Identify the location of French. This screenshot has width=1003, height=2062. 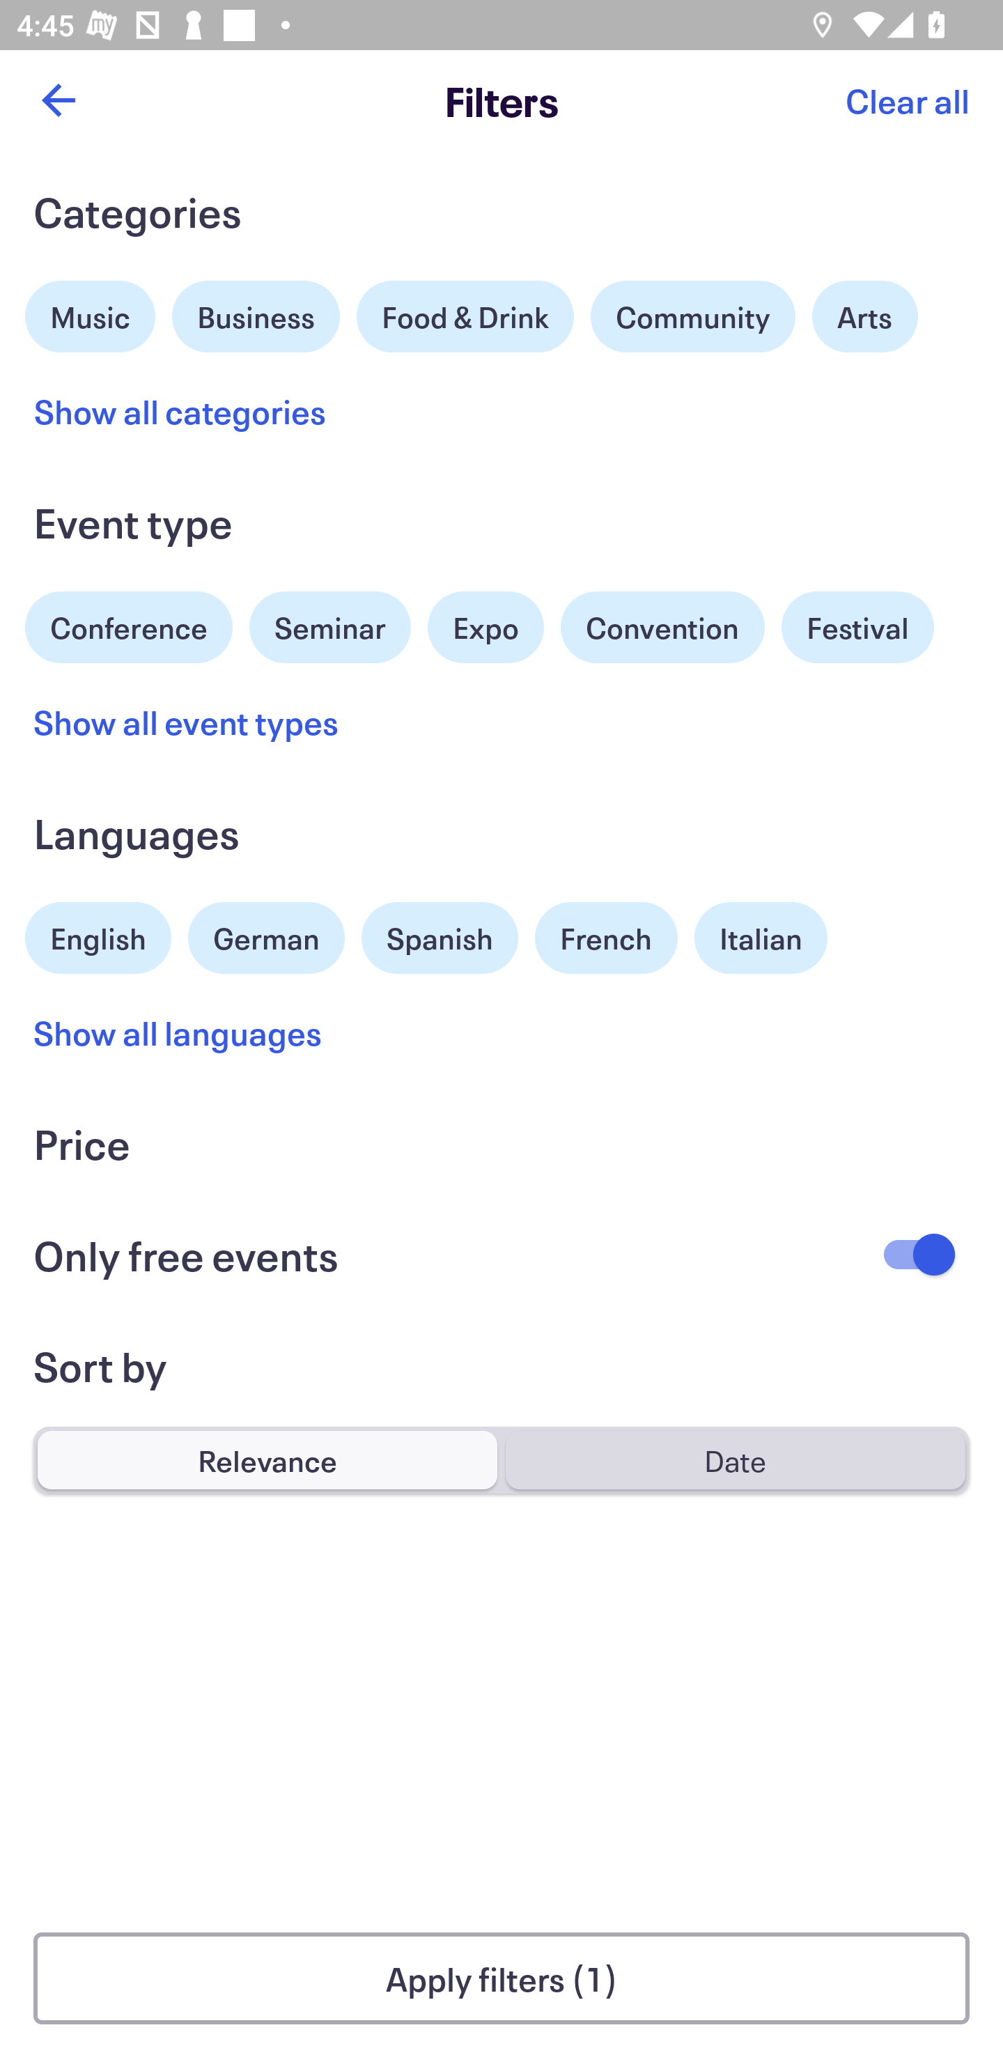
(606, 938).